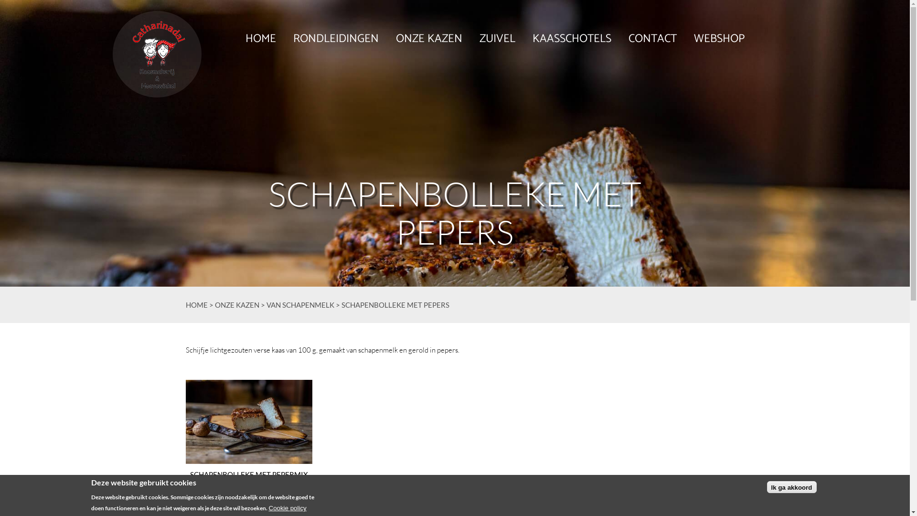 The image size is (917, 516). Describe the element at coordinates (429, 39) in the screenshot. I see `ONZE KAZEN` at that location.